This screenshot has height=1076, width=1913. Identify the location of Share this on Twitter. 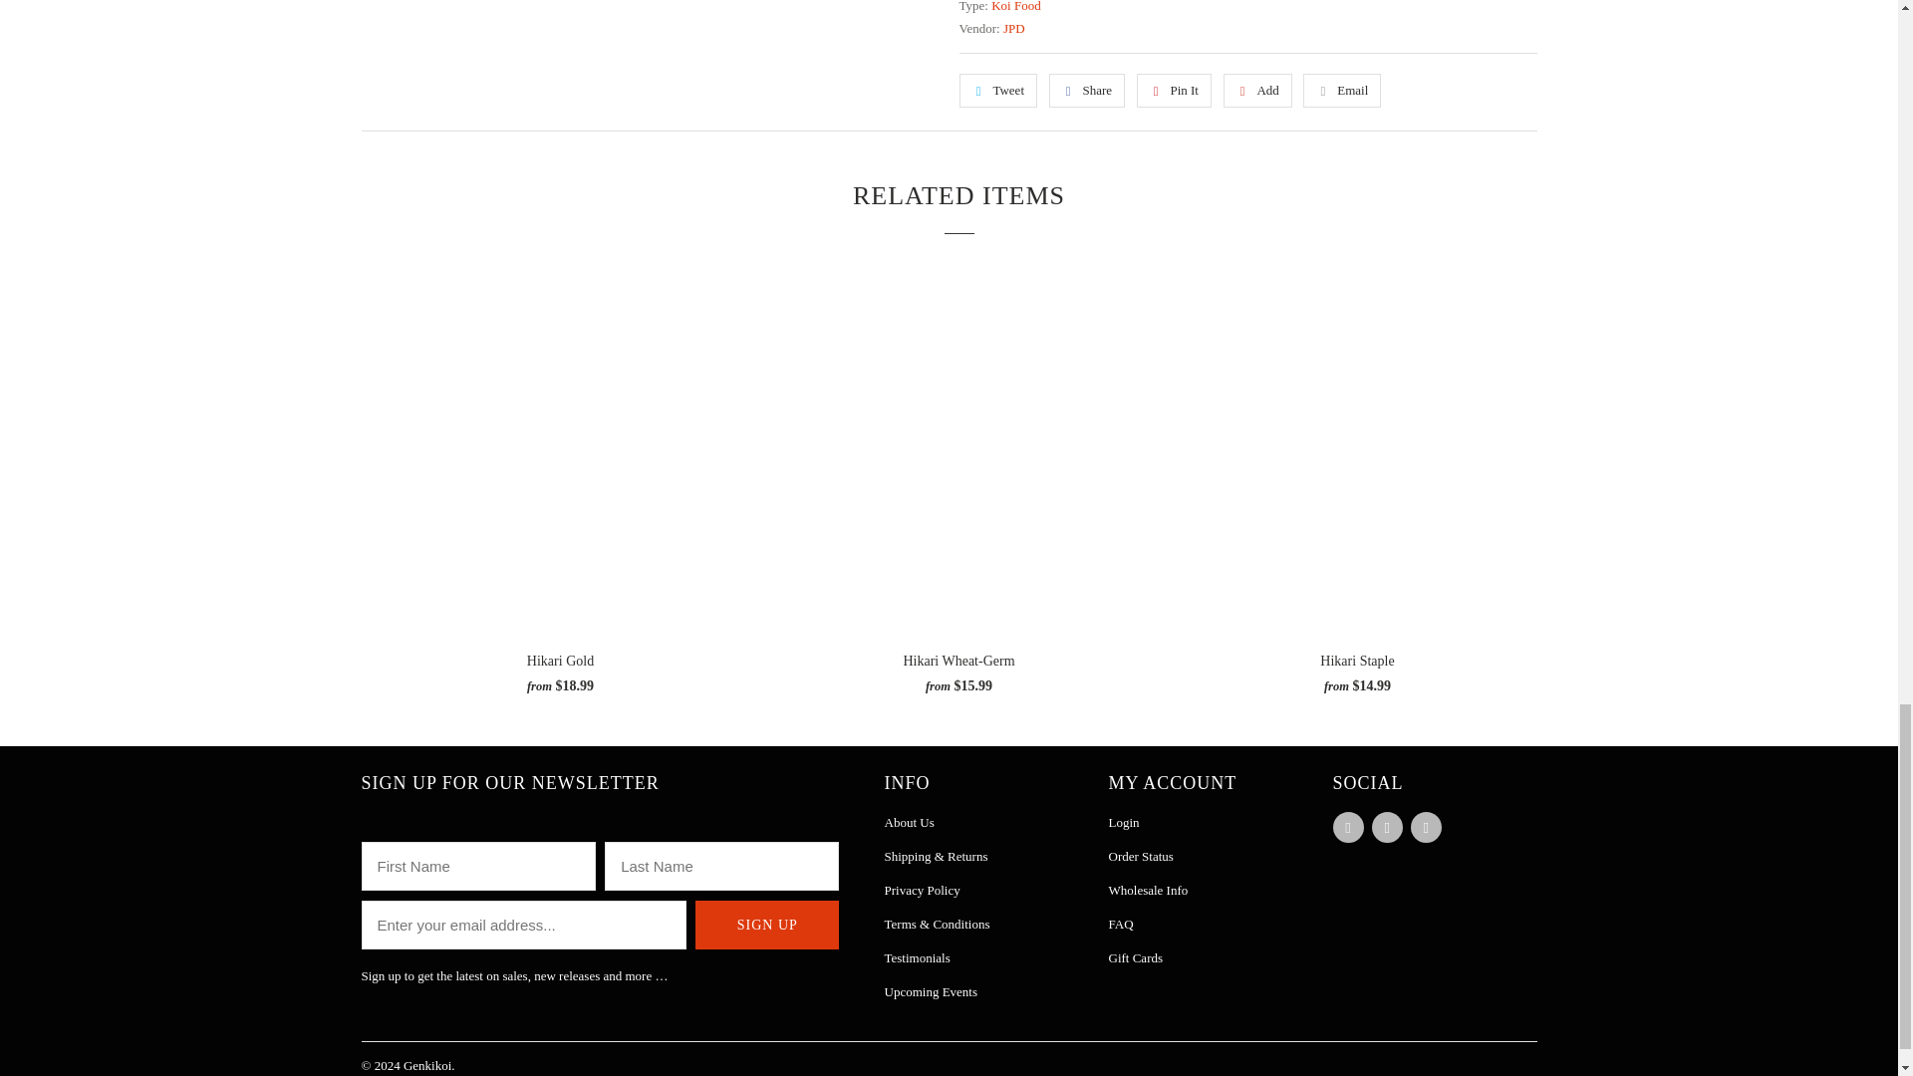
(996, 91).